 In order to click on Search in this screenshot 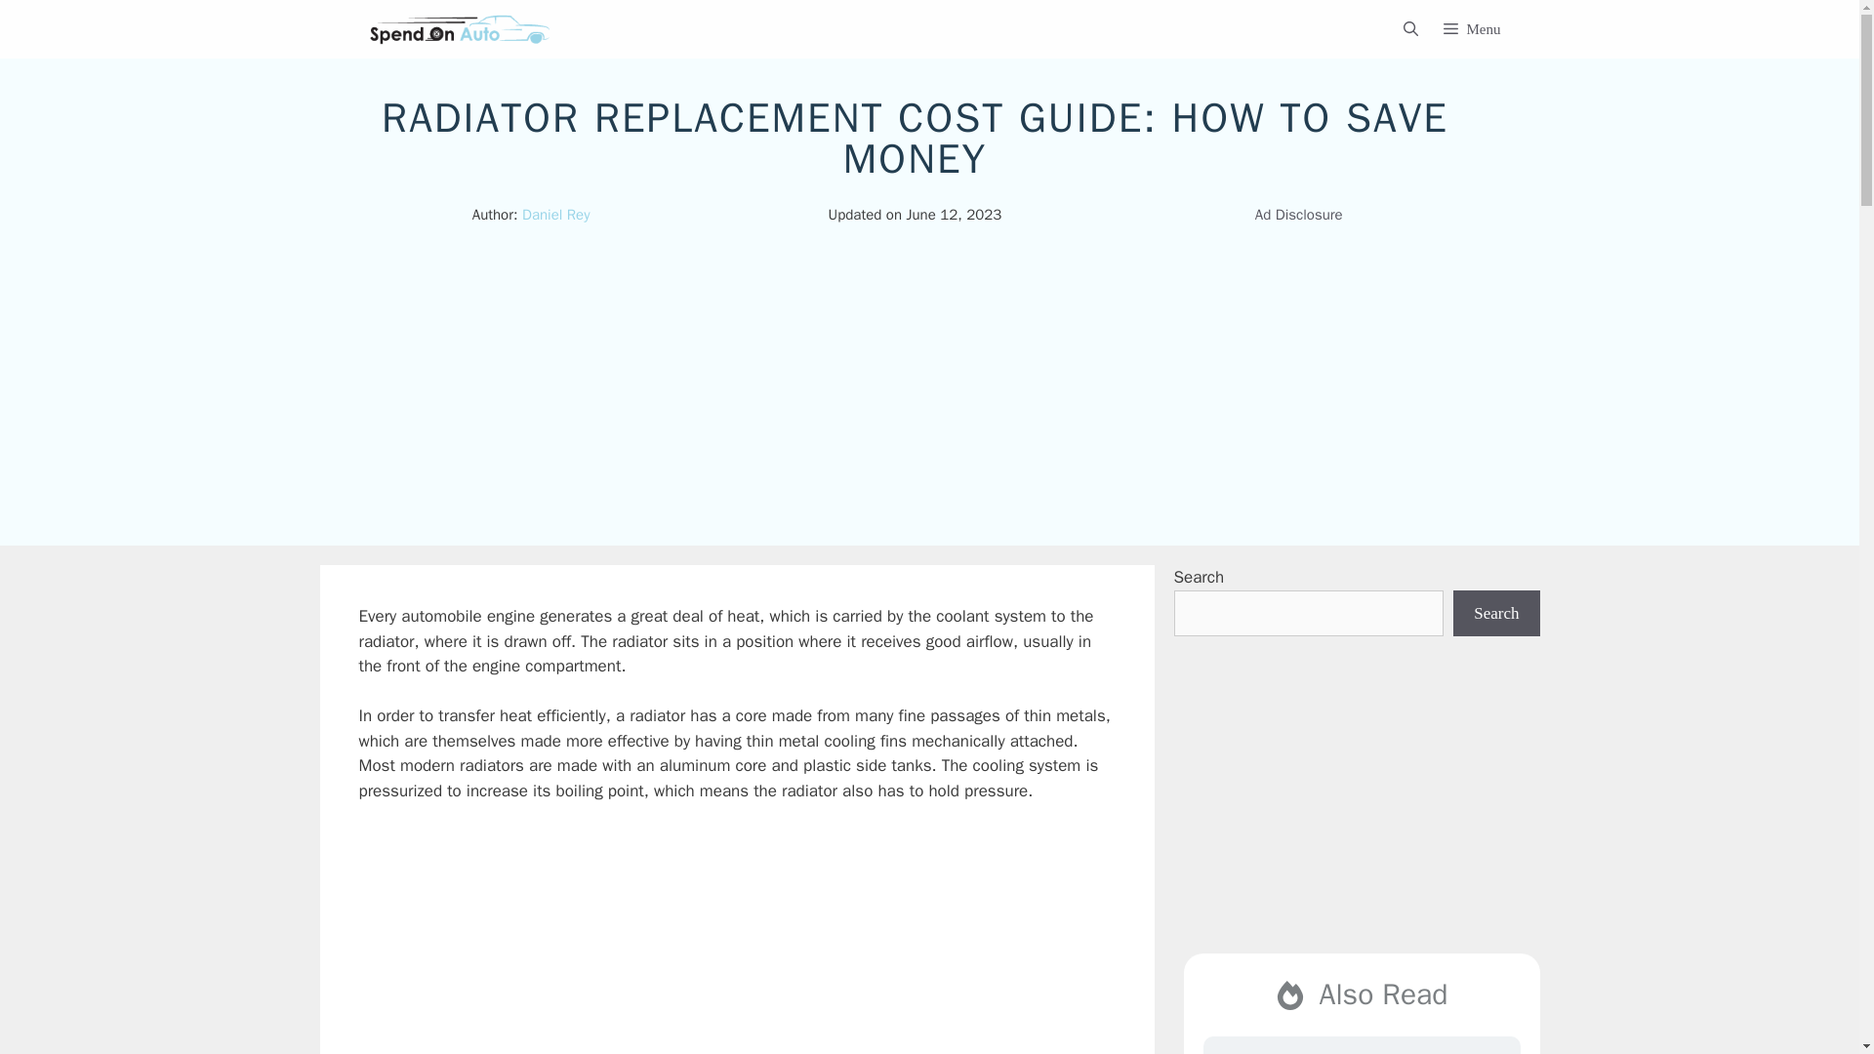, I will do `click(1495, 613)`.